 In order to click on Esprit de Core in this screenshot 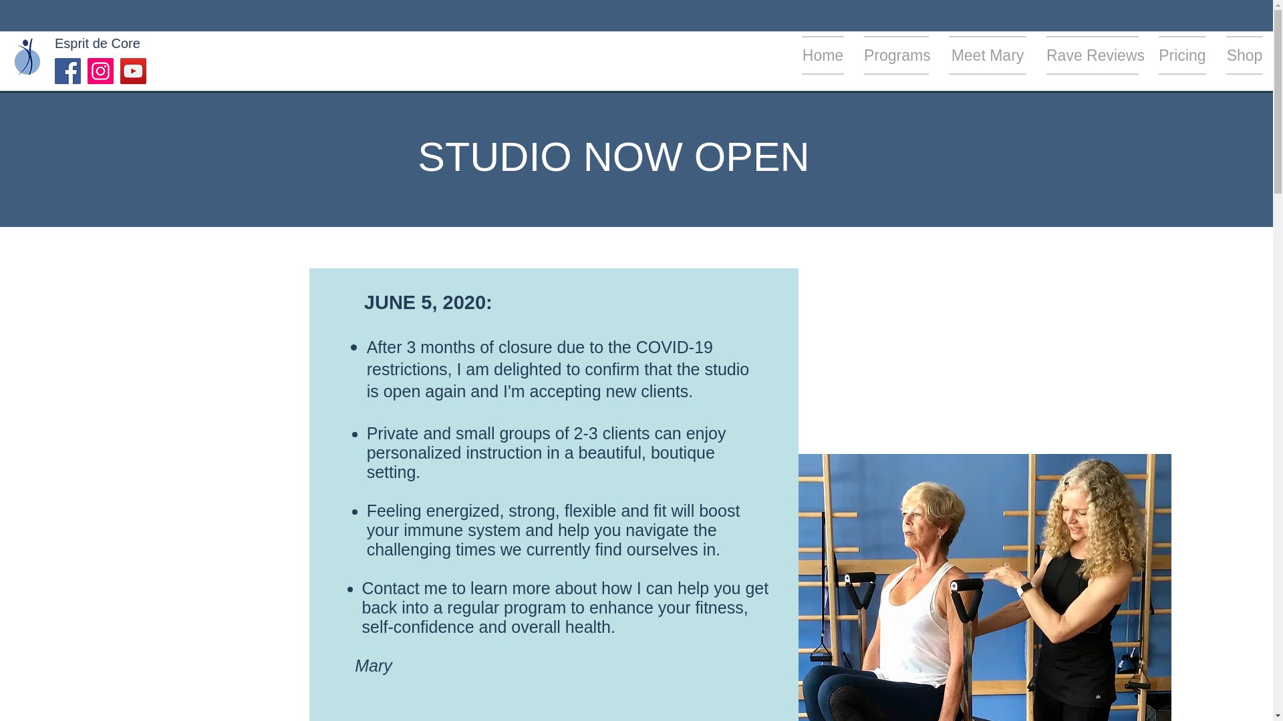, I will do `click(98, 43)`.